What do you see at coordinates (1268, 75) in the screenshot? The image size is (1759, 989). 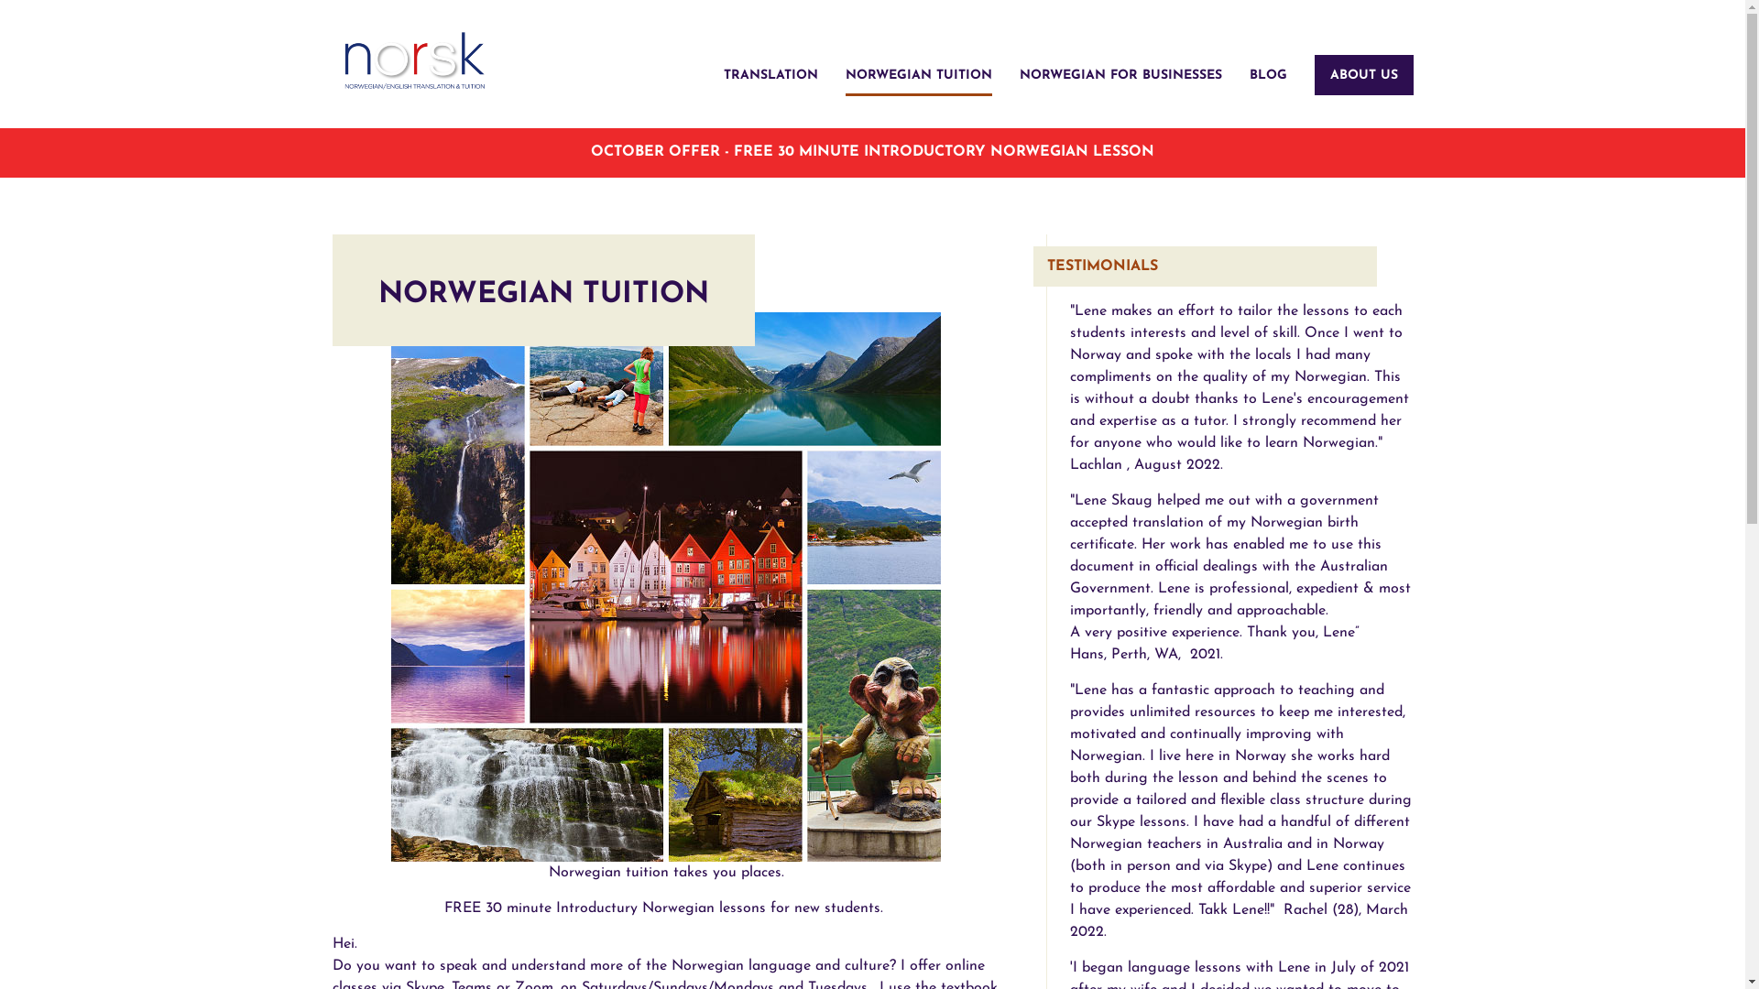 I see `BLOG` at bounding box center [1268, 75].